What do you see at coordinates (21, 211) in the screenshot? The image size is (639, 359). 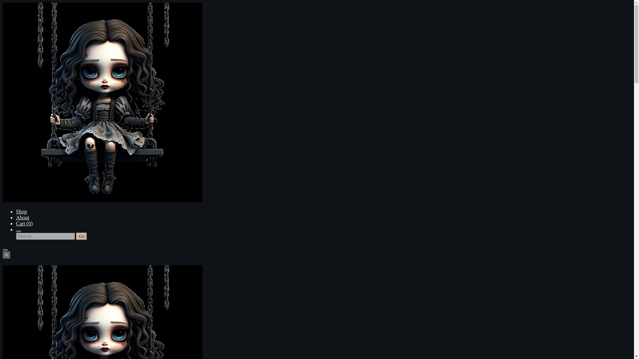 I see `Shop` at bounding box center [21, 211].